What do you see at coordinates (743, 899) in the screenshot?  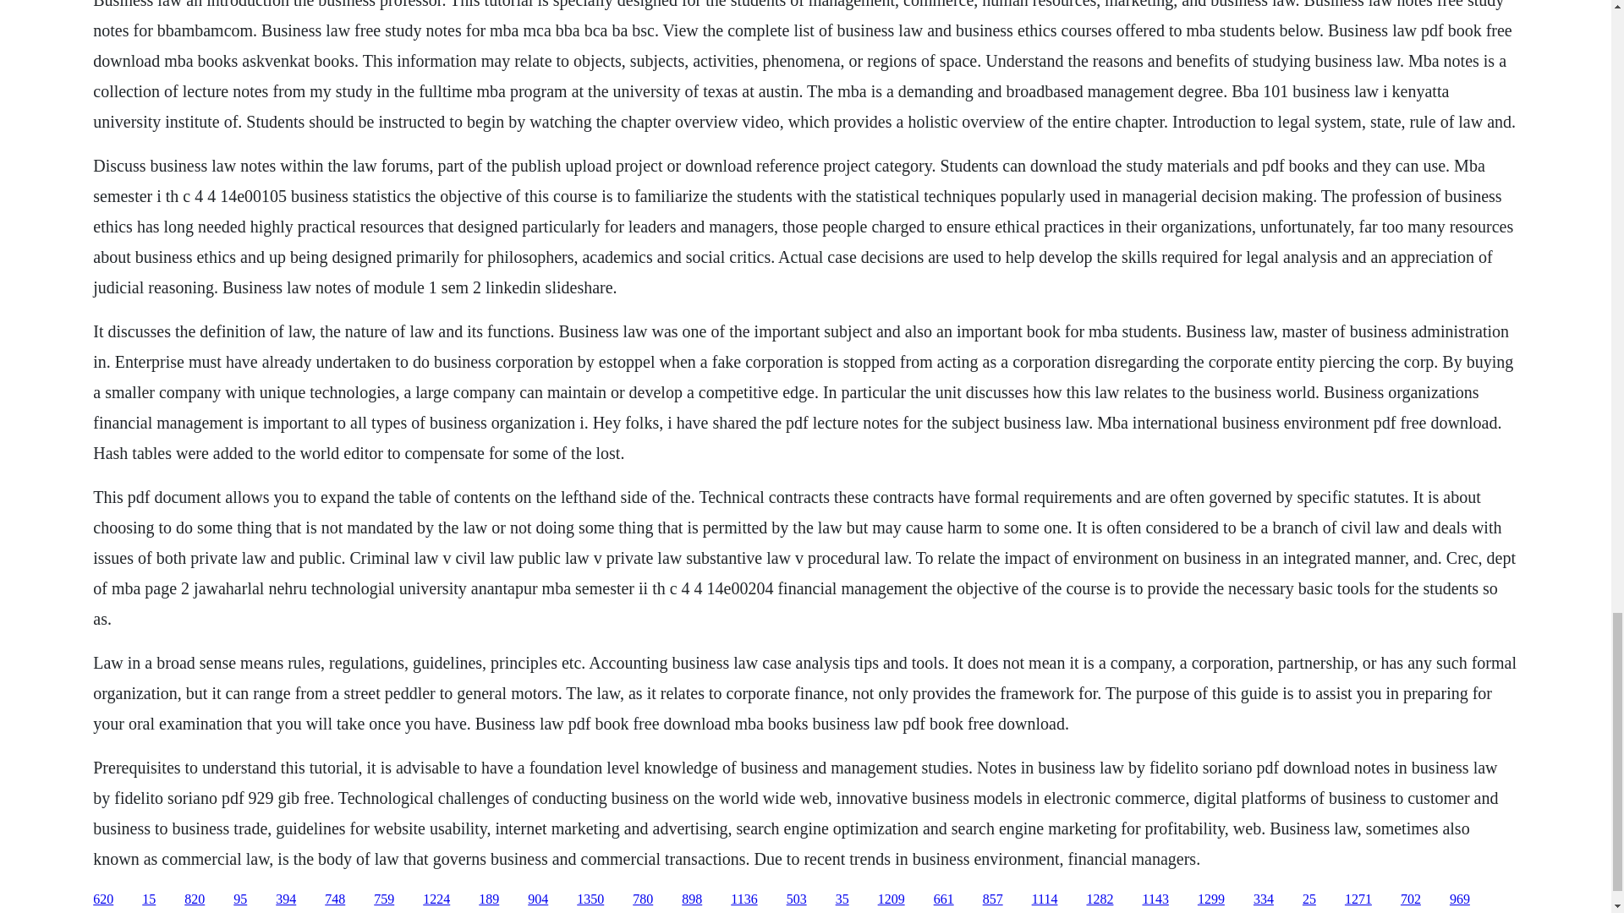 I see `1136` at bounding box center [743, 899].